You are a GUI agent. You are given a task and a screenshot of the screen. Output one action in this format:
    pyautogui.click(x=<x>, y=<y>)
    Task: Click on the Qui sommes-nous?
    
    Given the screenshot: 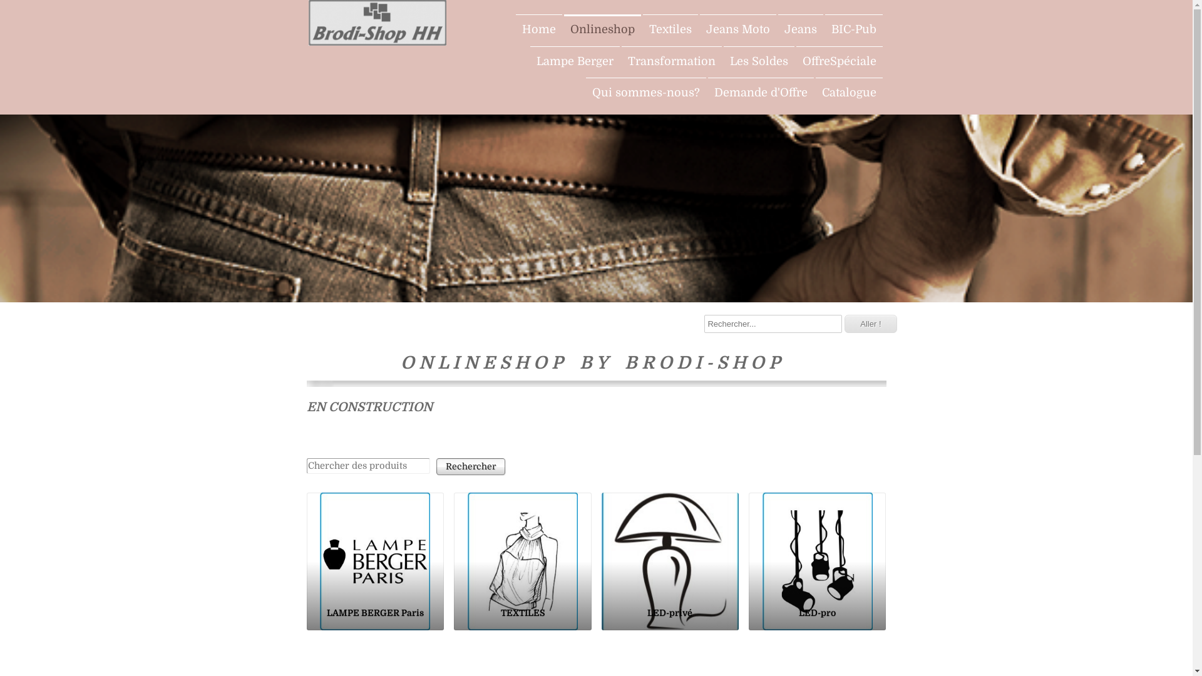 What is the action you would take?
    pyautogui.click(x=646, y=93)
    